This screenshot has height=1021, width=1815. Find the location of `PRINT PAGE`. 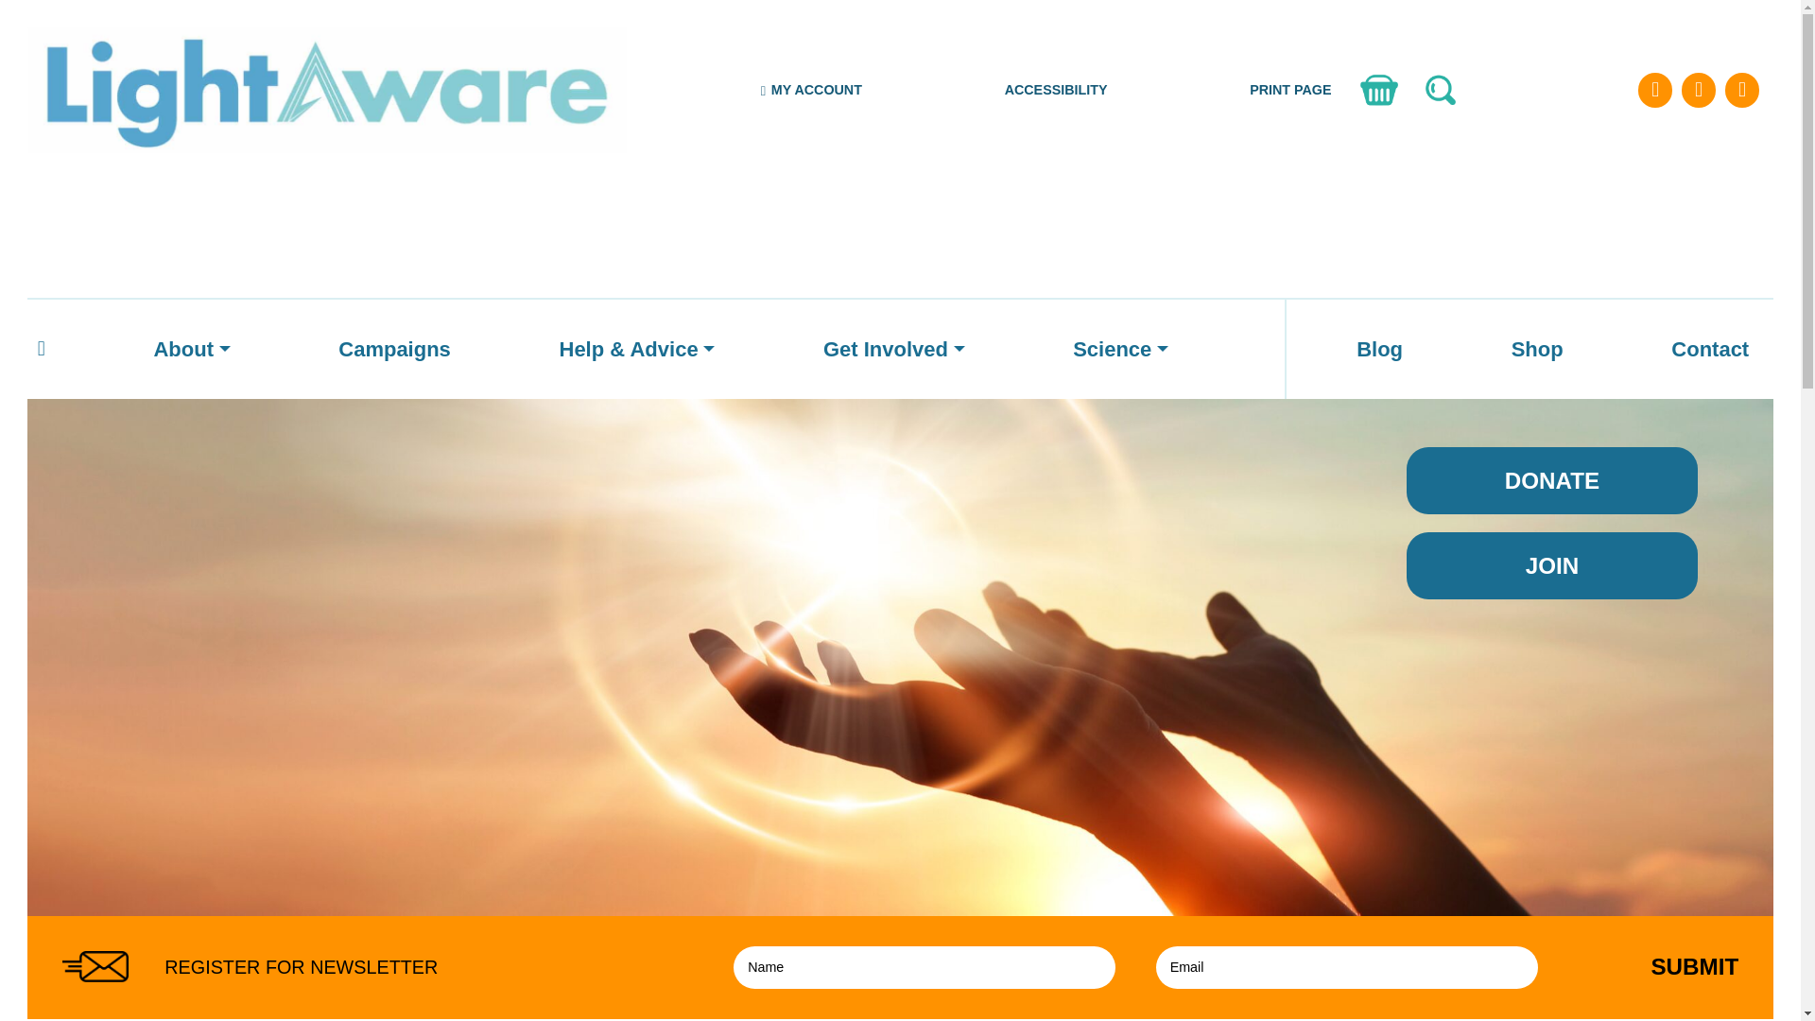

PRINT PAGE is located at coordinates (1289, 90).